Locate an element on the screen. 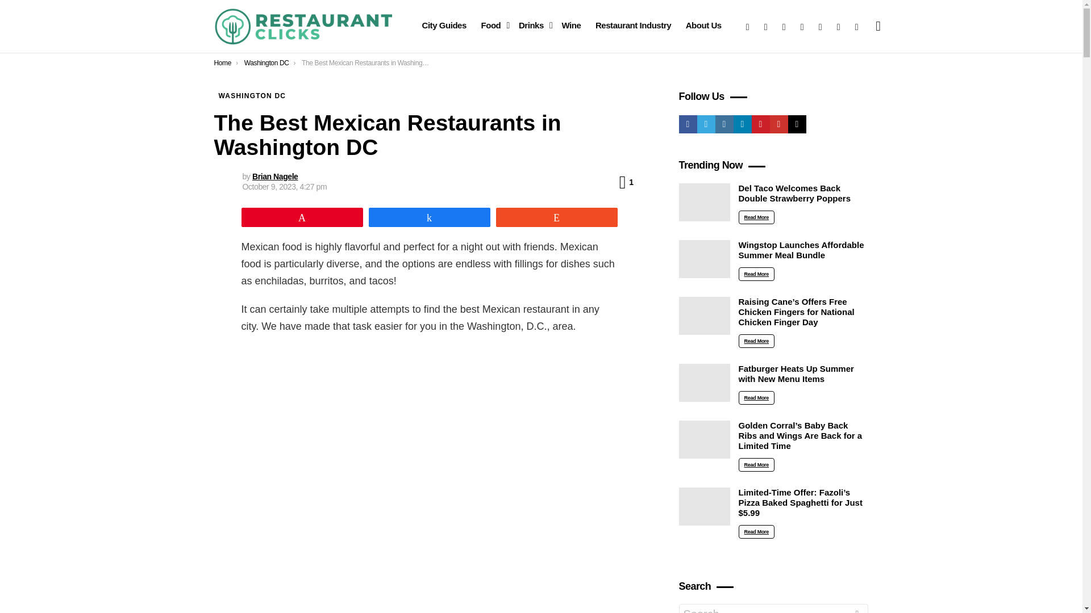  Posts by Brian Nagele is located at coordinates (703, 26).